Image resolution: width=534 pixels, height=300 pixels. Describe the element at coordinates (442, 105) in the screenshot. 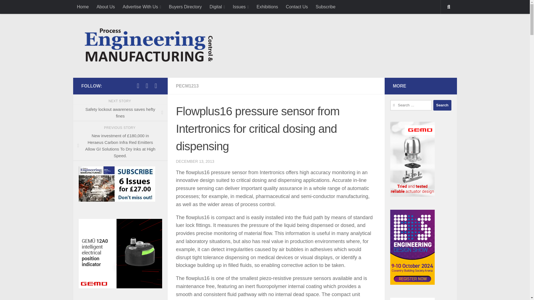

I see `Search` at that location.